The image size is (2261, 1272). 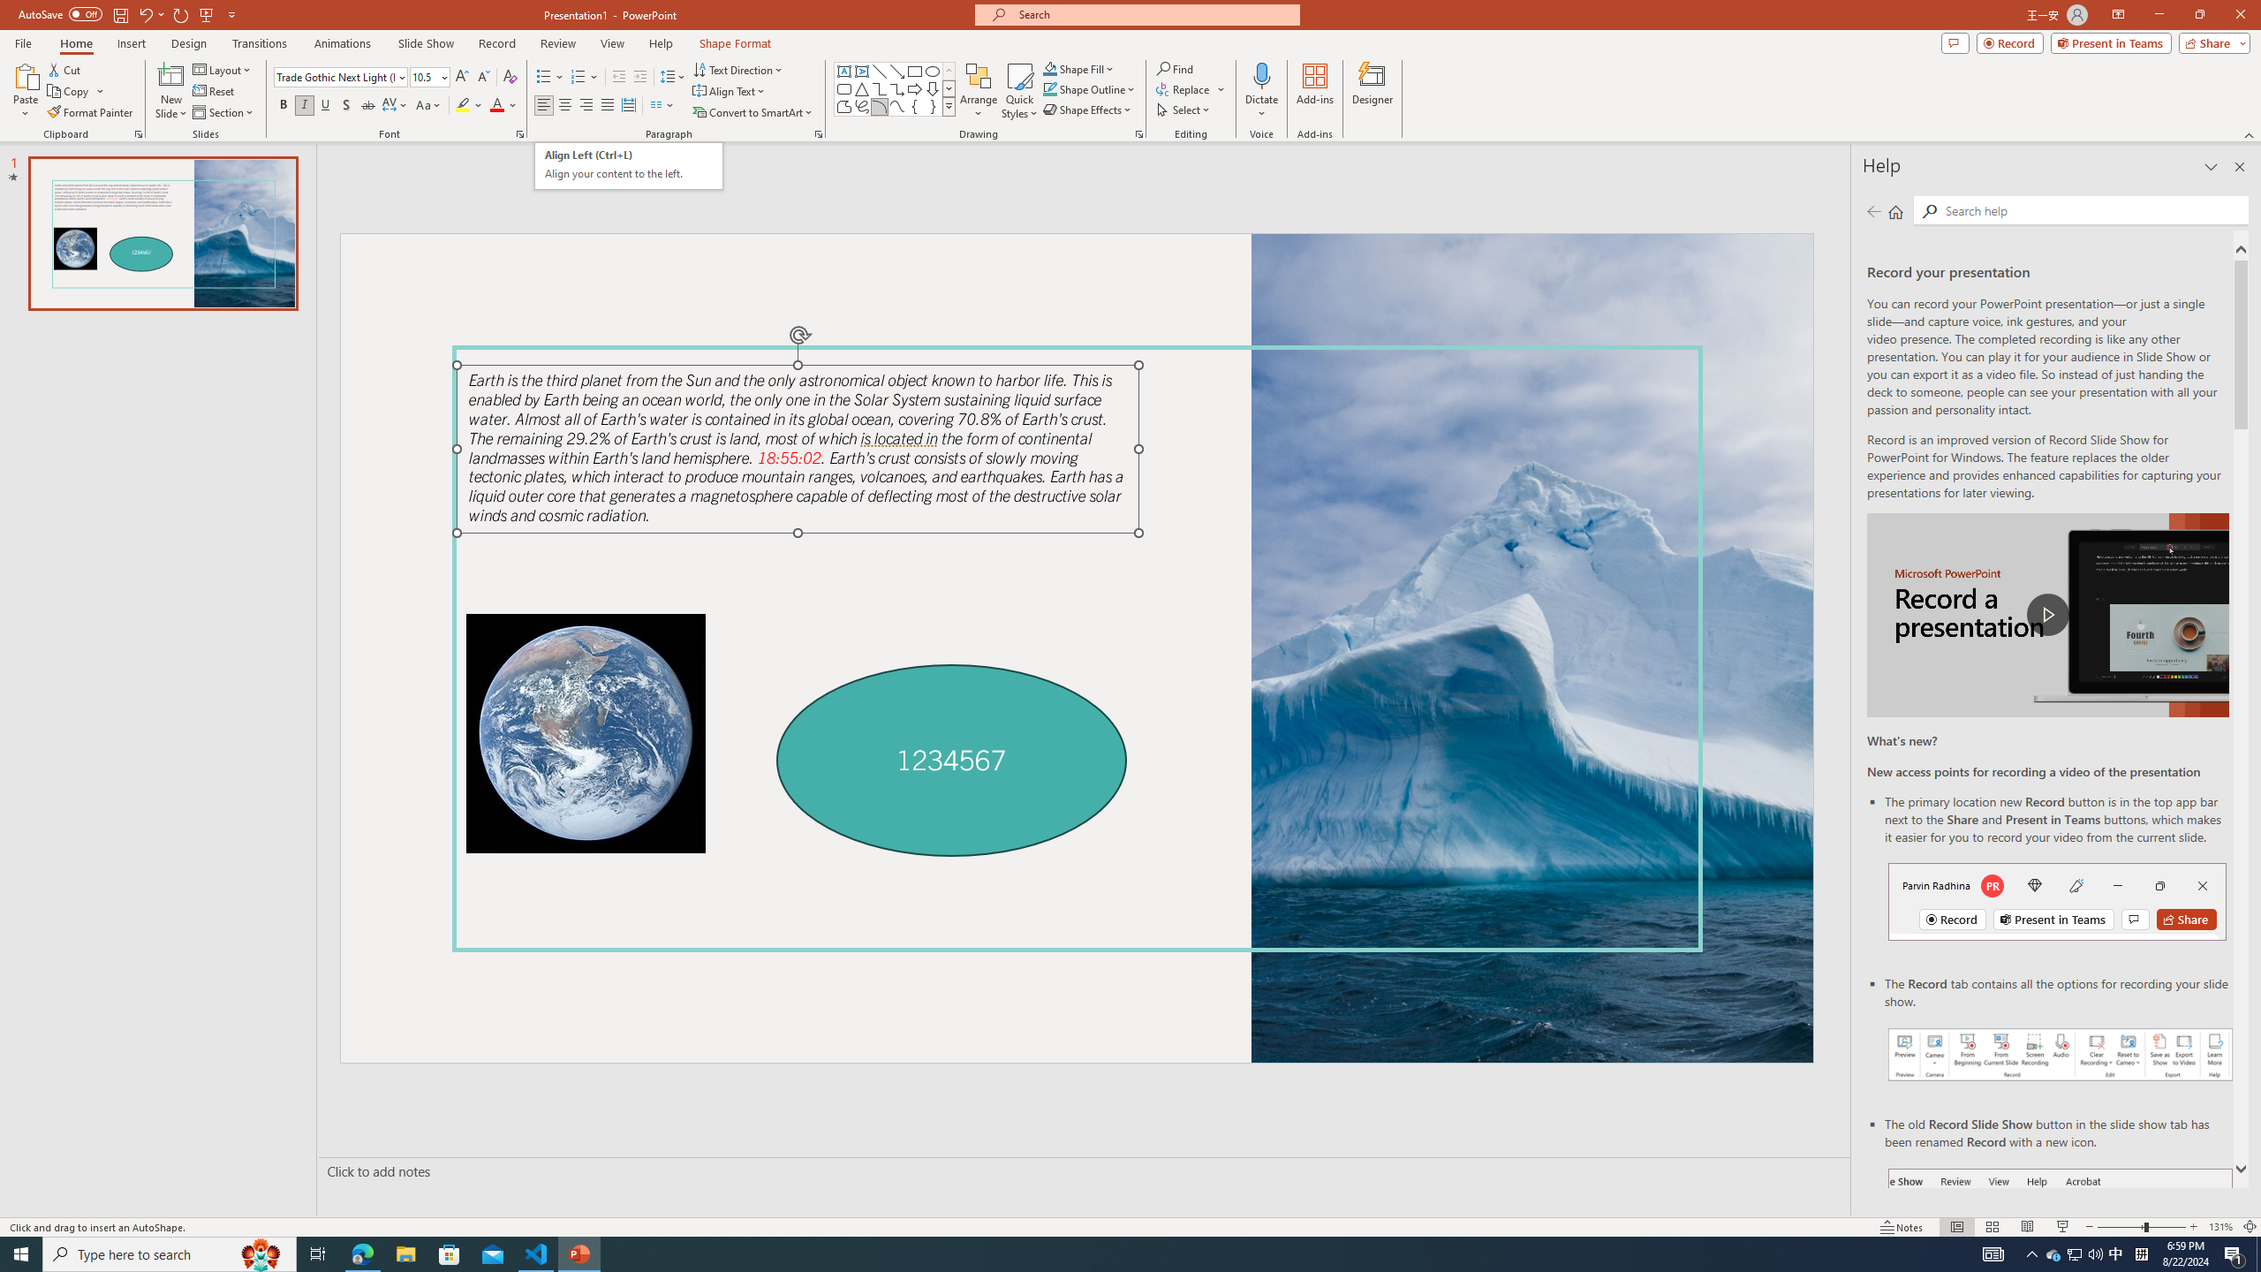 I want to click on Record your presentations screenshot one, so click(x=2061, y=1055).